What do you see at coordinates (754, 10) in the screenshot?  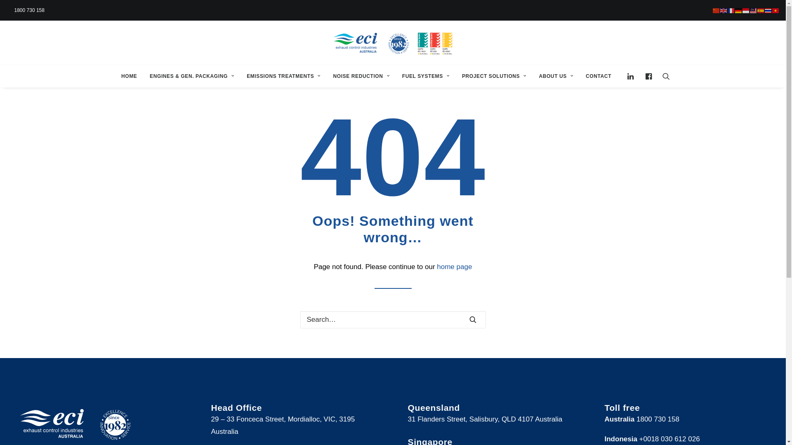 I see `Bahasa Melayu` at bounding box center [754, 10].